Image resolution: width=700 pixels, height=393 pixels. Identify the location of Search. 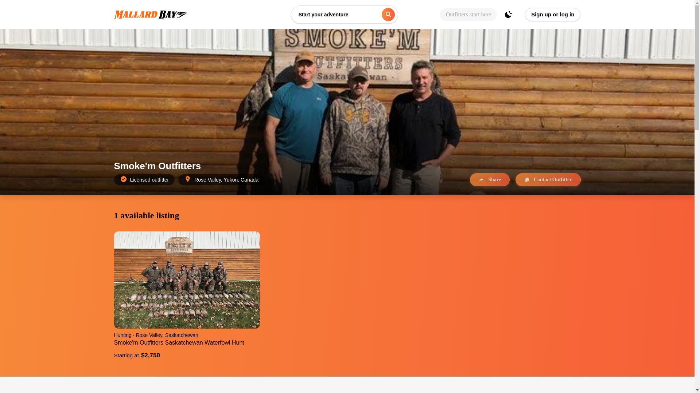
(388, 15).